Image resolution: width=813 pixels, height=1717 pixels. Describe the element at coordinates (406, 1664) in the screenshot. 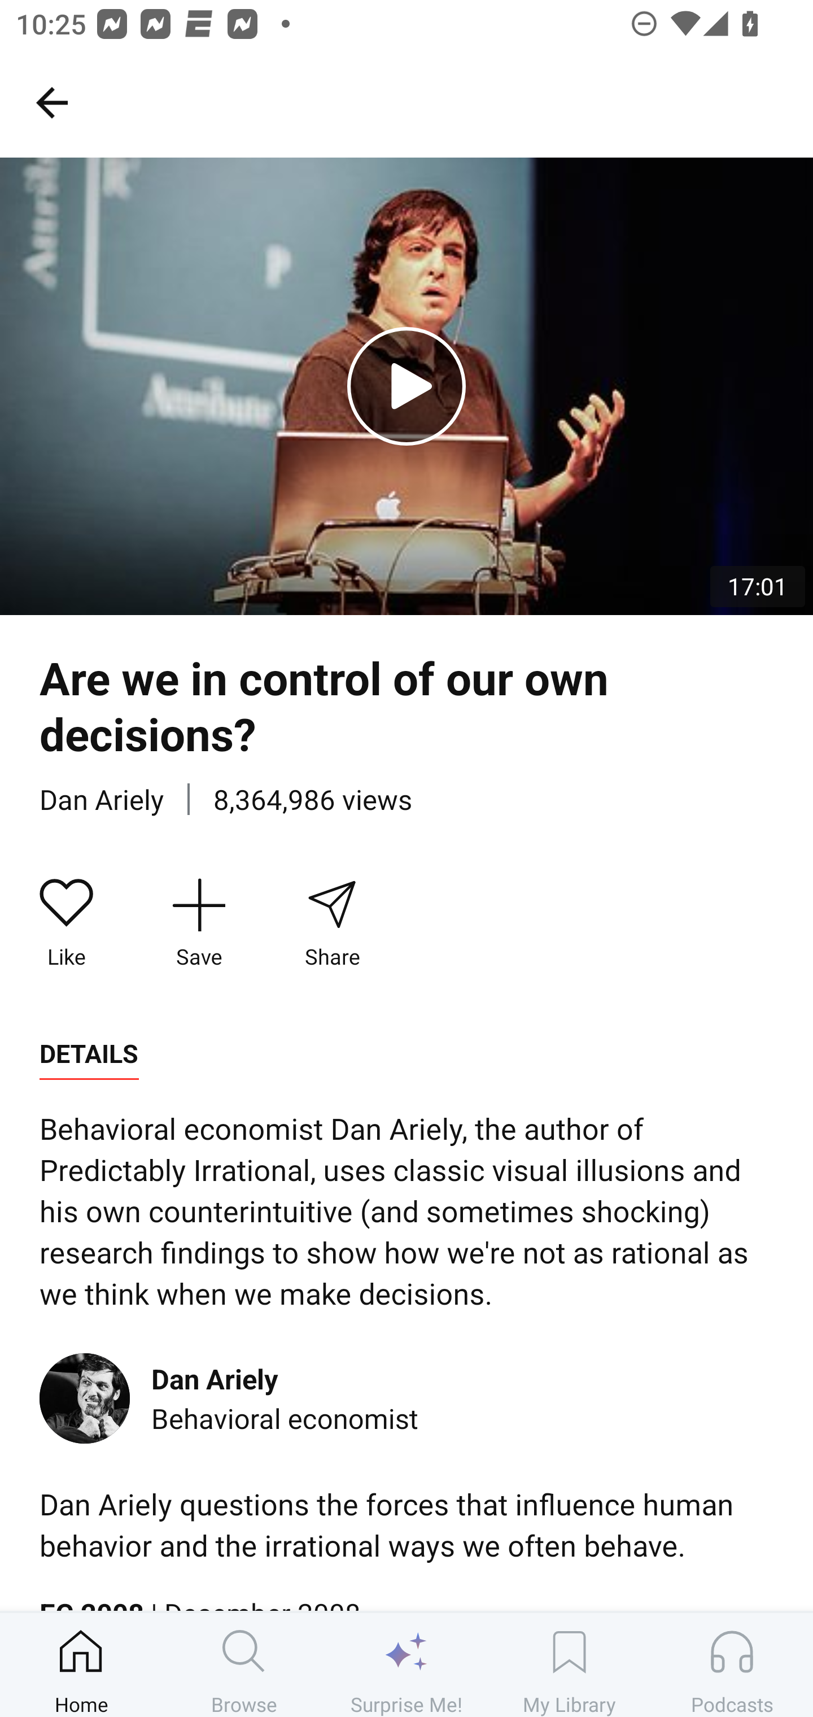

I see `Surprise Me!` at that location.